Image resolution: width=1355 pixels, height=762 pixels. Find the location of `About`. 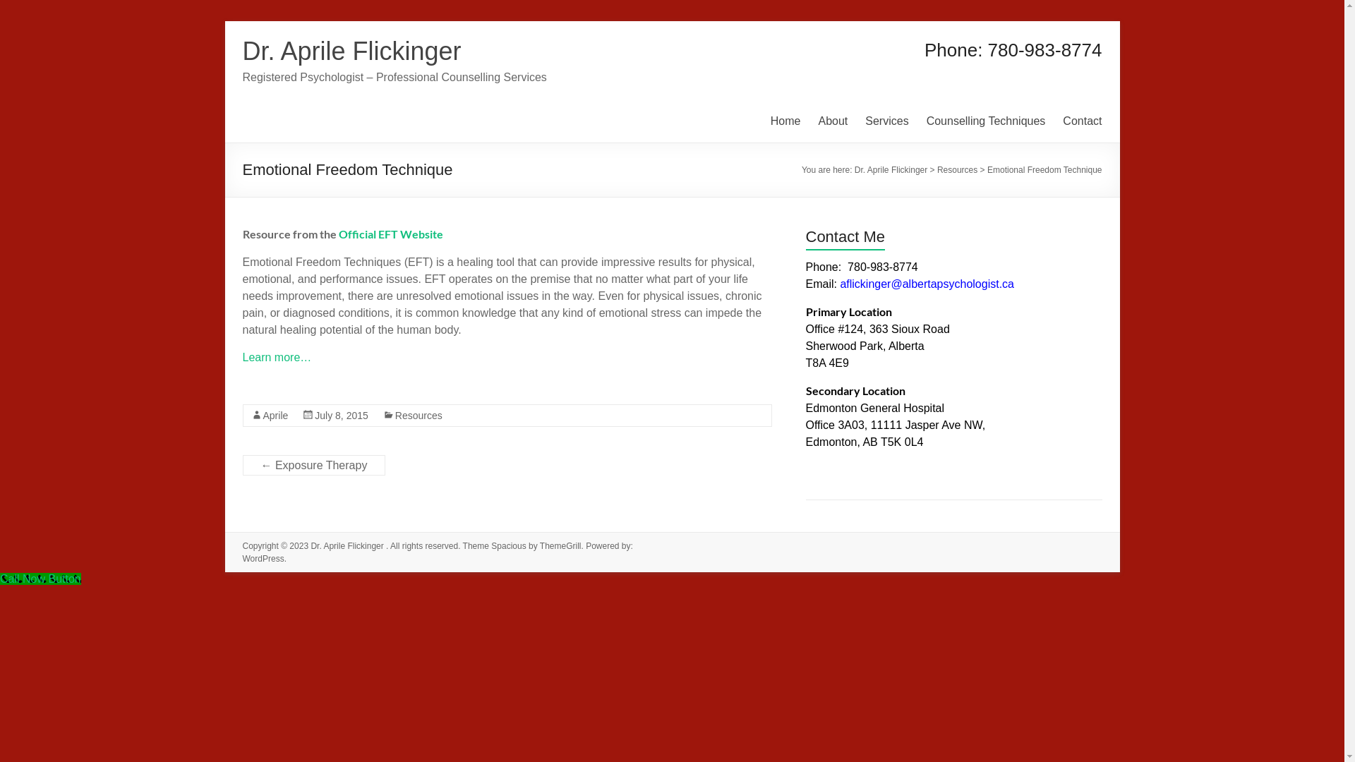

About is located at coordinates (833, 121).